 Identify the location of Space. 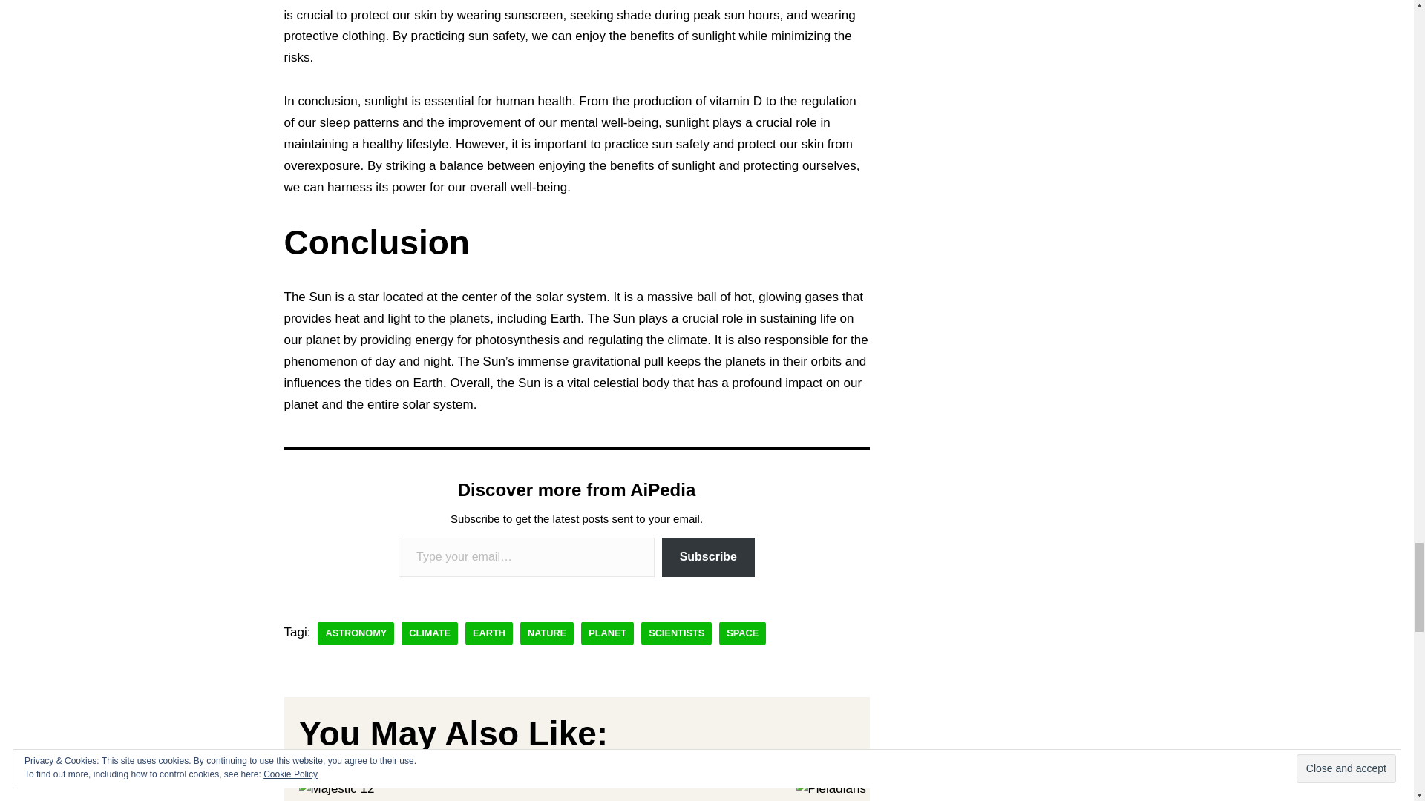
(742, 633).